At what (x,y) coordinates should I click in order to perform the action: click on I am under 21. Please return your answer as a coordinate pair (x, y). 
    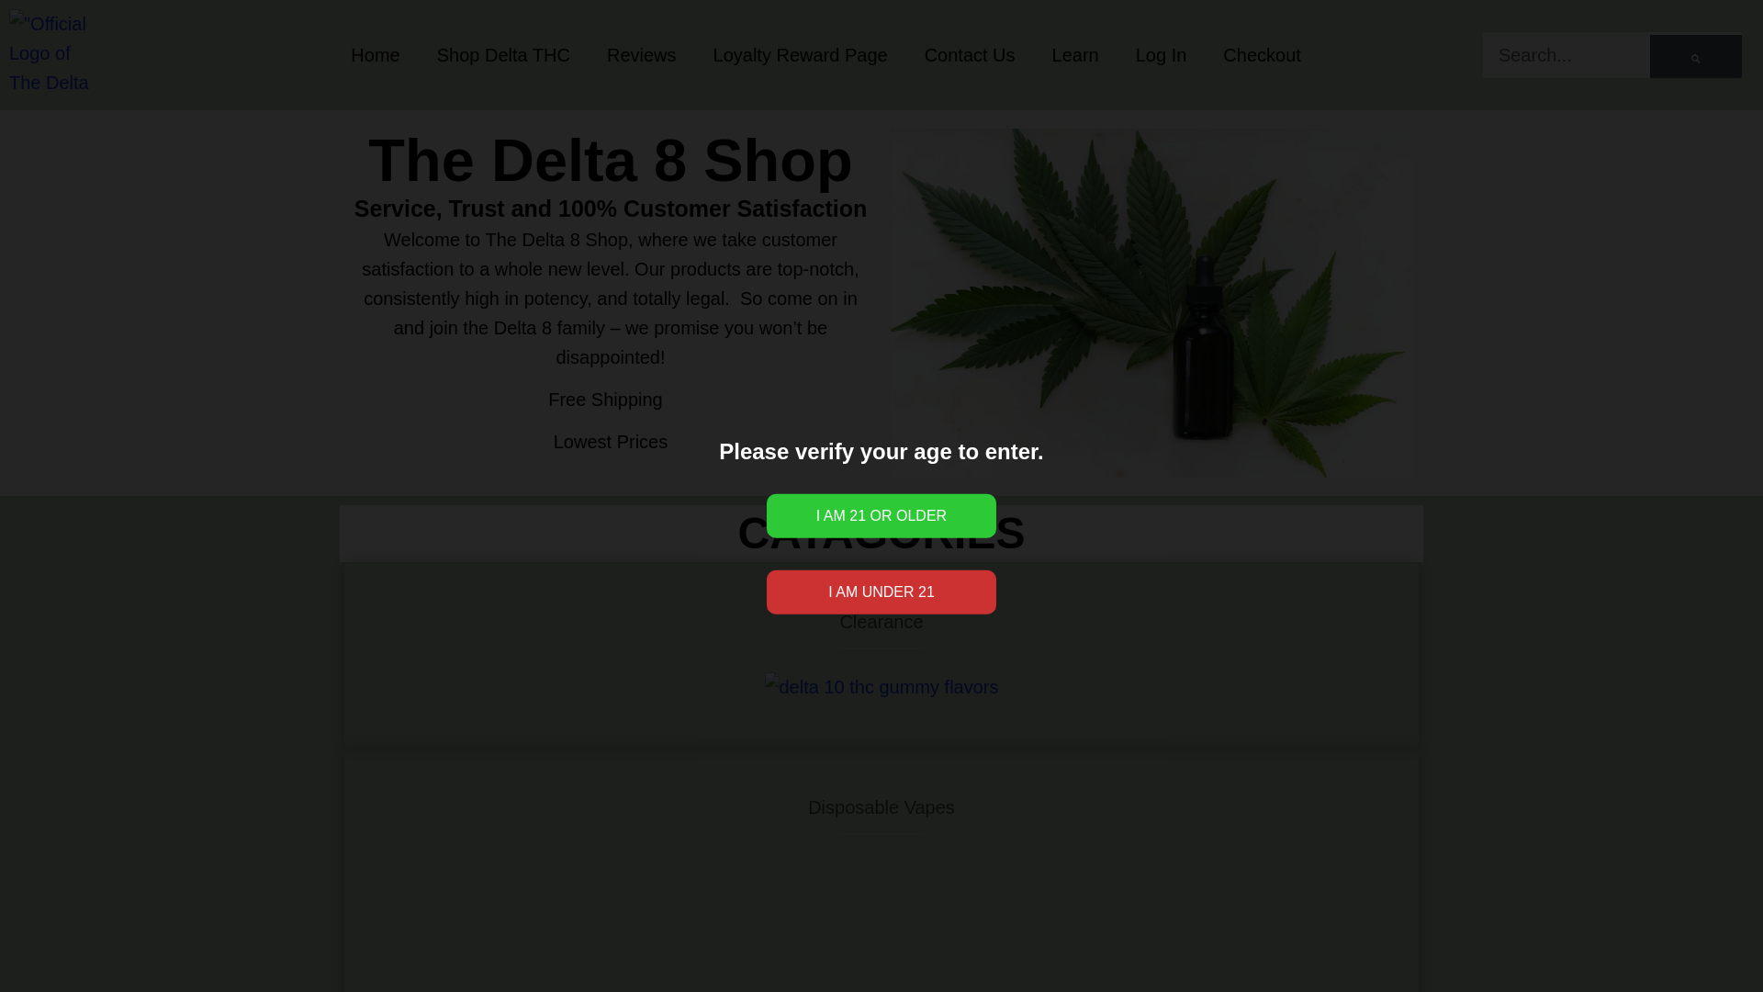
    Looking at the image, I should click on (881, 592).